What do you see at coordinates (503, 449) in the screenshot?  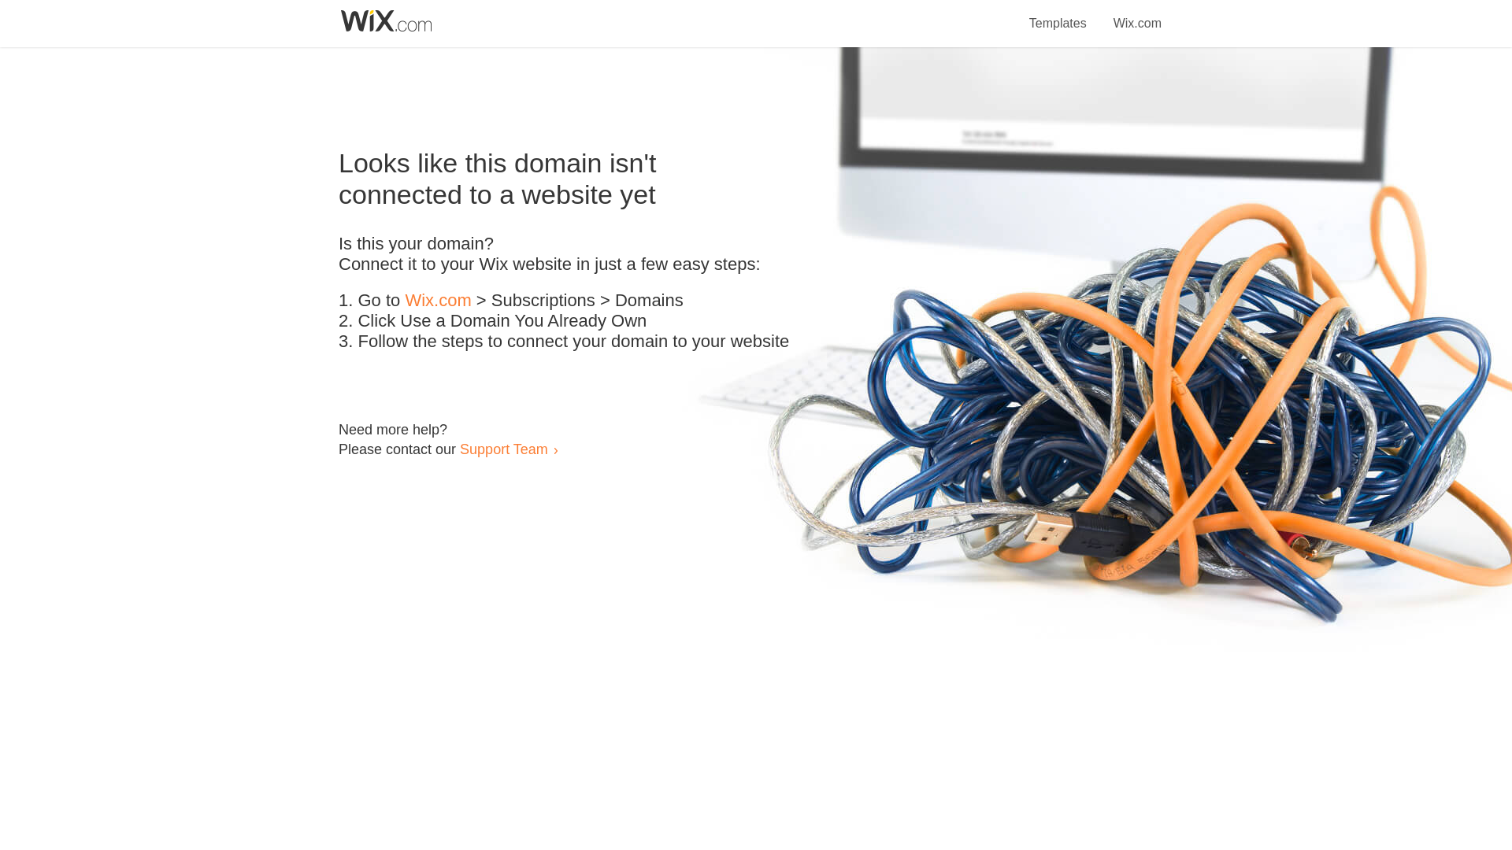 I see `Support Team` at bounding box center [503, 449].